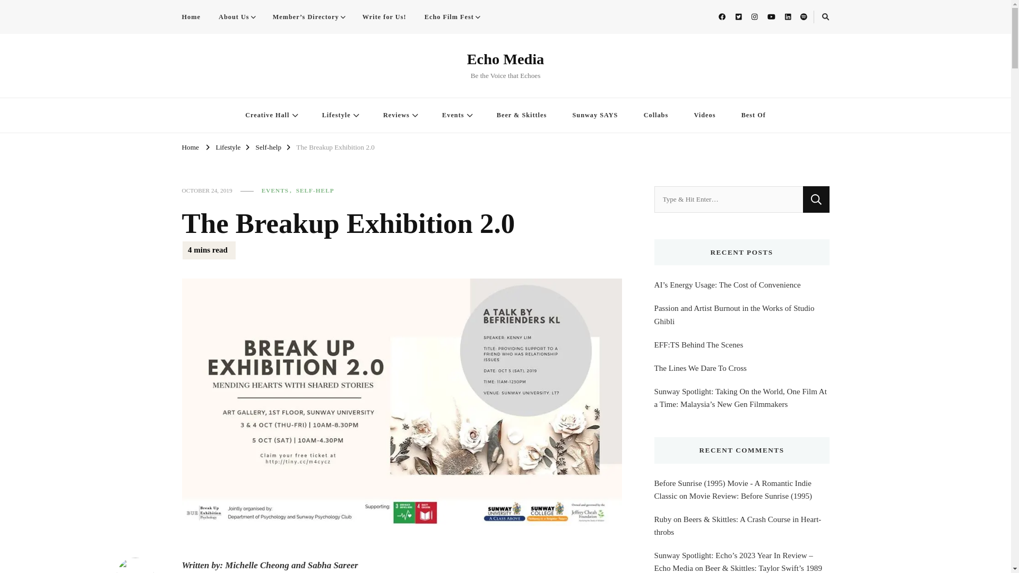 Image resolution: width=1019 pixels, height=573 pixels. Describe the element at coordinates (808, 19) in the screenshot. I see `Search` at that location.